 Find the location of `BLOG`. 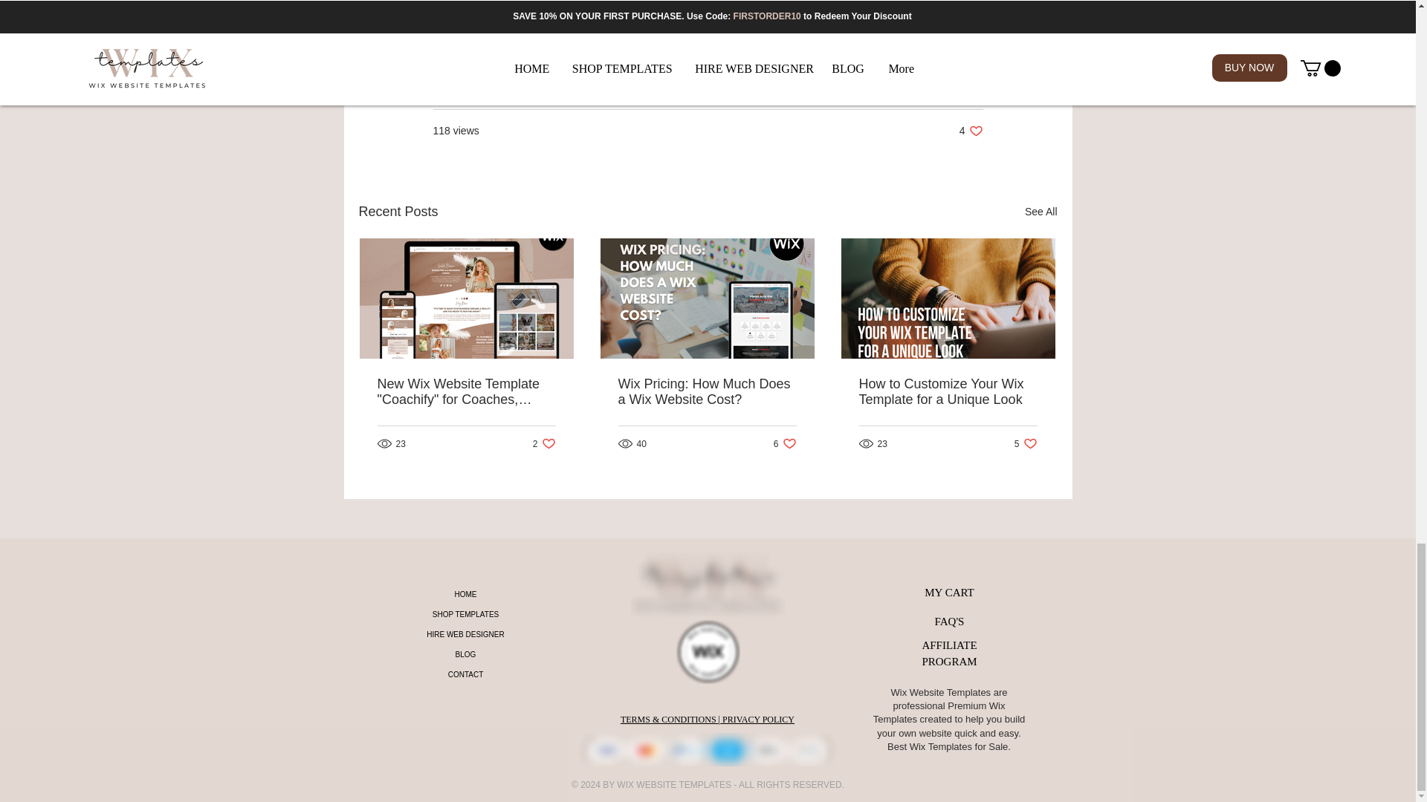

BLOG is located at coordinates (544, 443).